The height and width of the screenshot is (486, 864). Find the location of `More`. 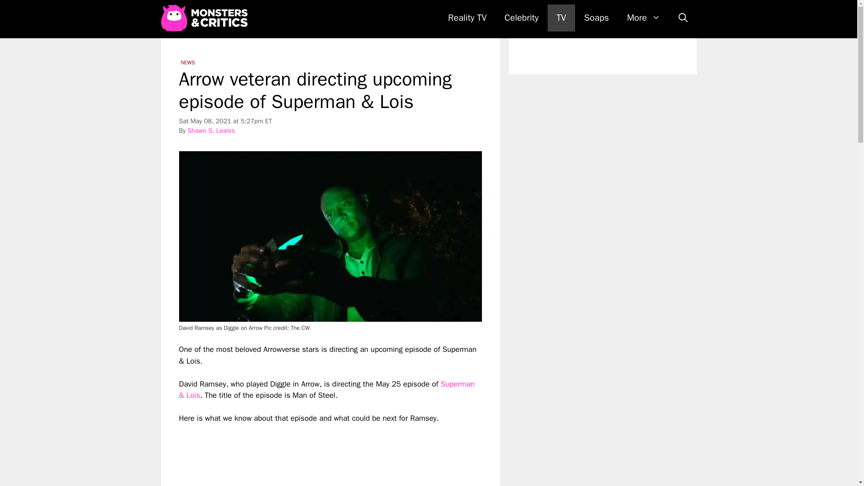

More is located at coordinates (643, 18).